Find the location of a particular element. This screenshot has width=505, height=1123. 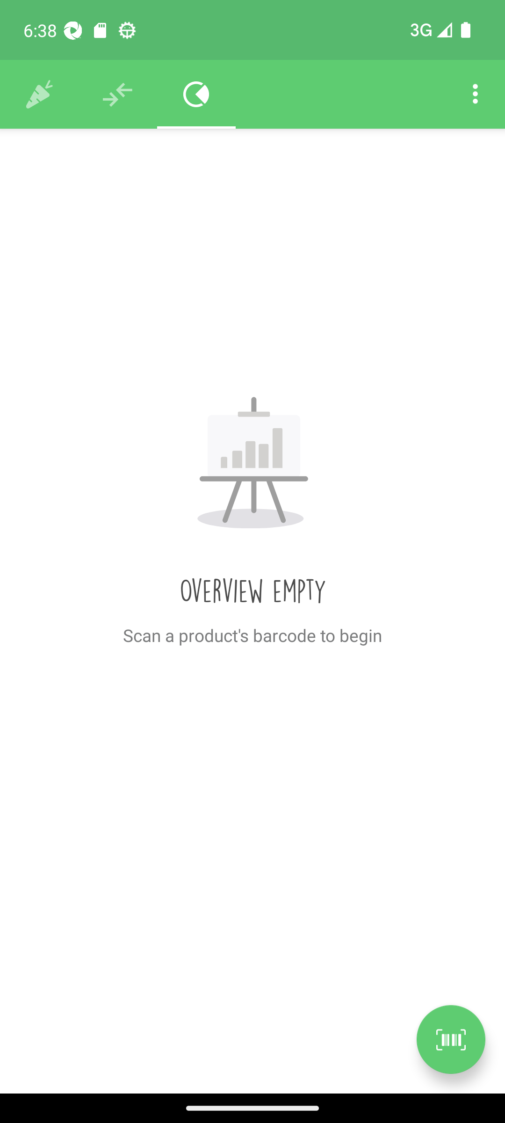

Scan a product is located at coordinates (451, 1039).